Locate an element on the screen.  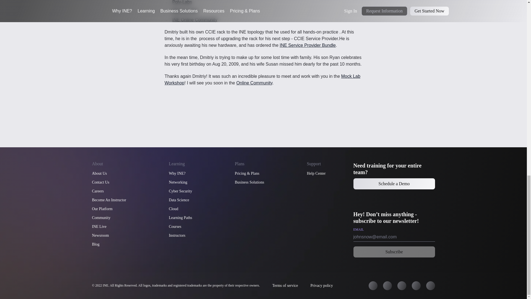
Mock Lab Workshop is located at coordinates (262, 79).